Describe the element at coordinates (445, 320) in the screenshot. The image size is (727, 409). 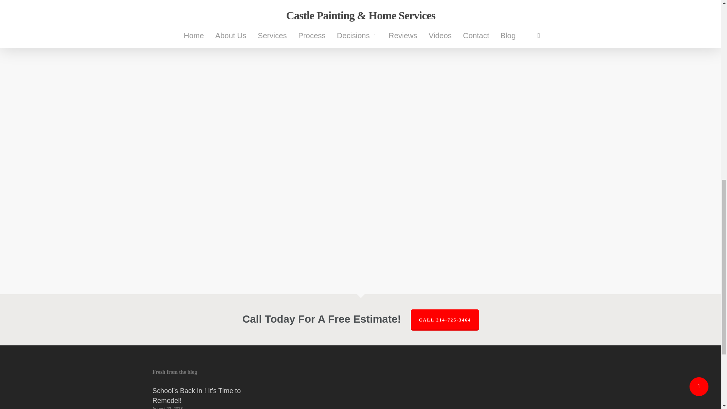
I see `CALL 214-725-3464` at that location.